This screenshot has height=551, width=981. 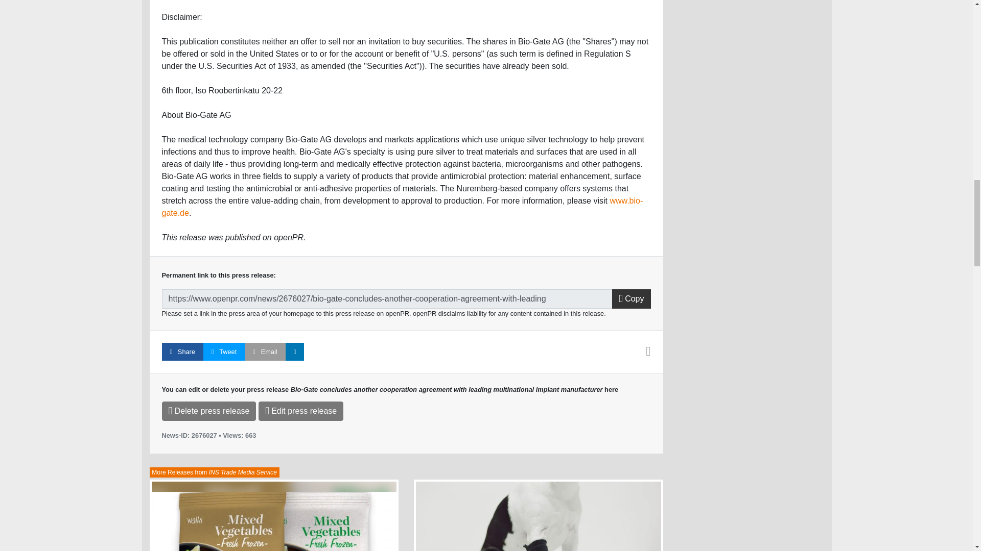 What do you see at coordinates (294, 352) in the screenshot?
I see `LinkedIn` at bounding box center [294, 352].